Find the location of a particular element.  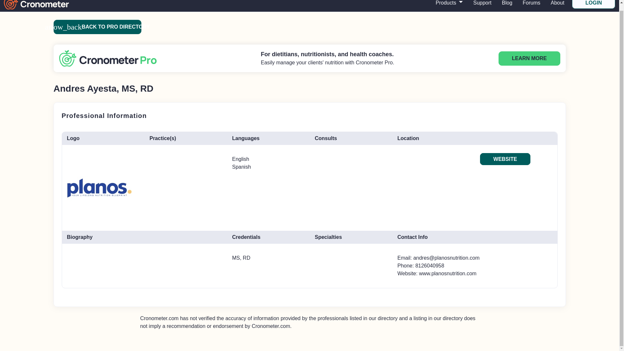

Blog is located at coordinates (507, 5).